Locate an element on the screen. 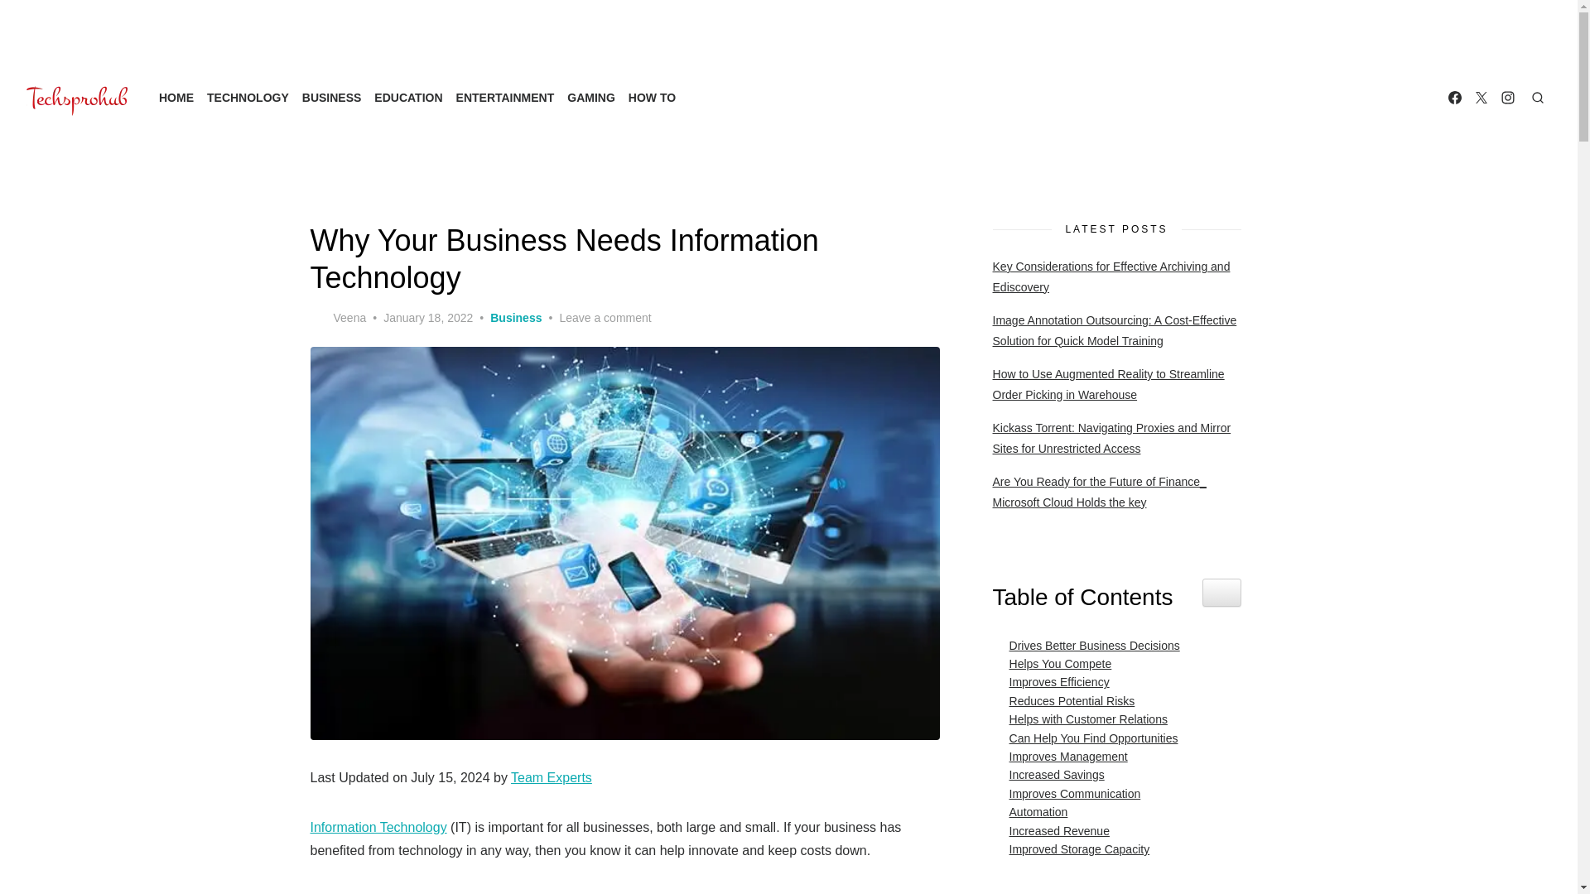 This screenshot has width=1590, height=894. January 18, 2022 is located at coordinates (427, 318).